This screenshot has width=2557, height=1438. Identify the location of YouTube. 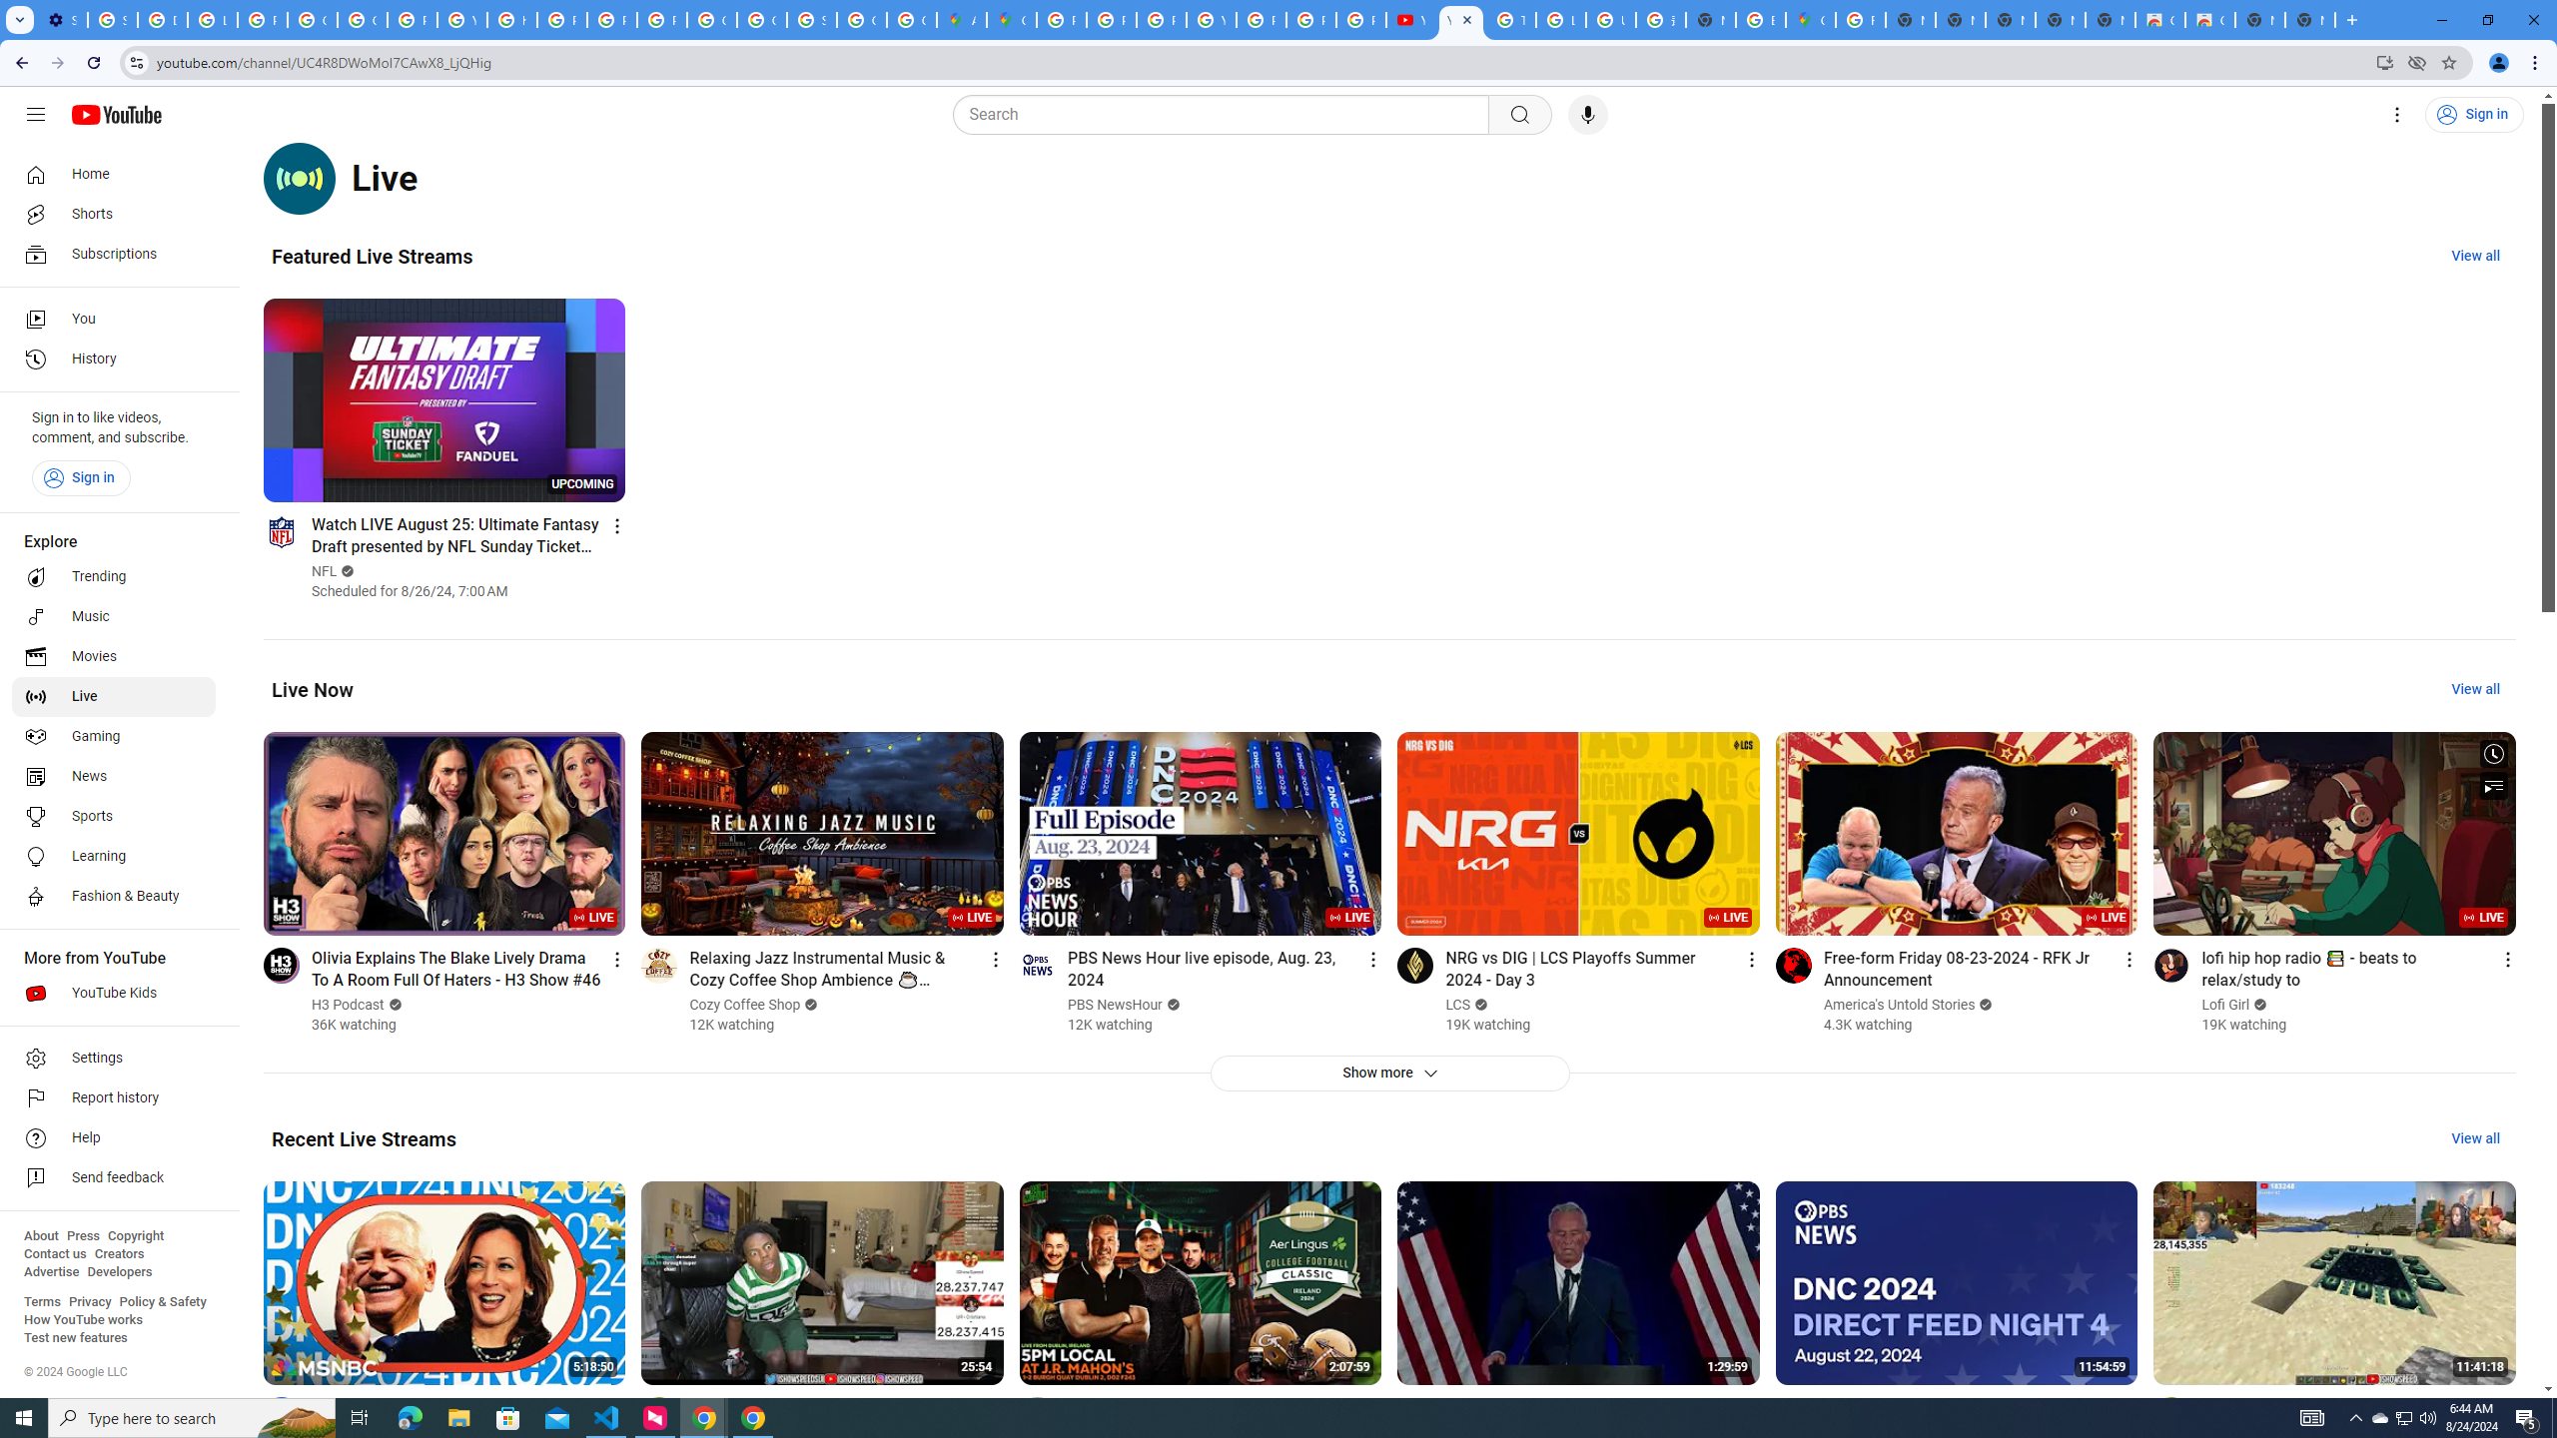
(462, 20).